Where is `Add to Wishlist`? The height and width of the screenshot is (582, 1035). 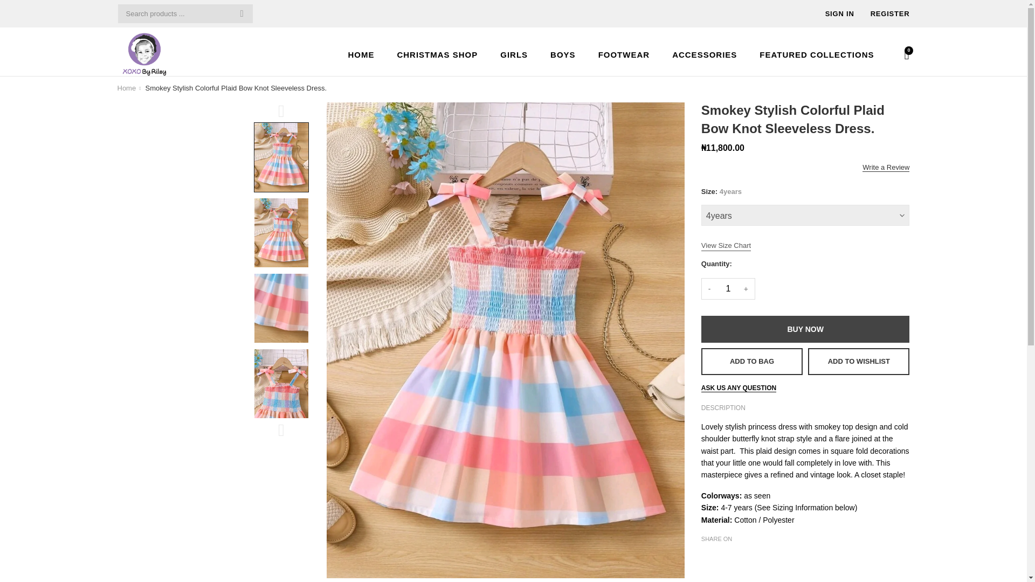 Add to Wishlist is located at coordinates (859, 361).